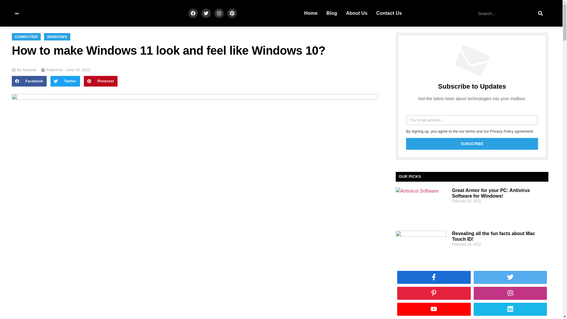 The width and height of the screenshot is (567, 319). What do you see at coordinates (389, 13) in the screenshot?
I see `Contact Us` at bounding box center [389, 13].